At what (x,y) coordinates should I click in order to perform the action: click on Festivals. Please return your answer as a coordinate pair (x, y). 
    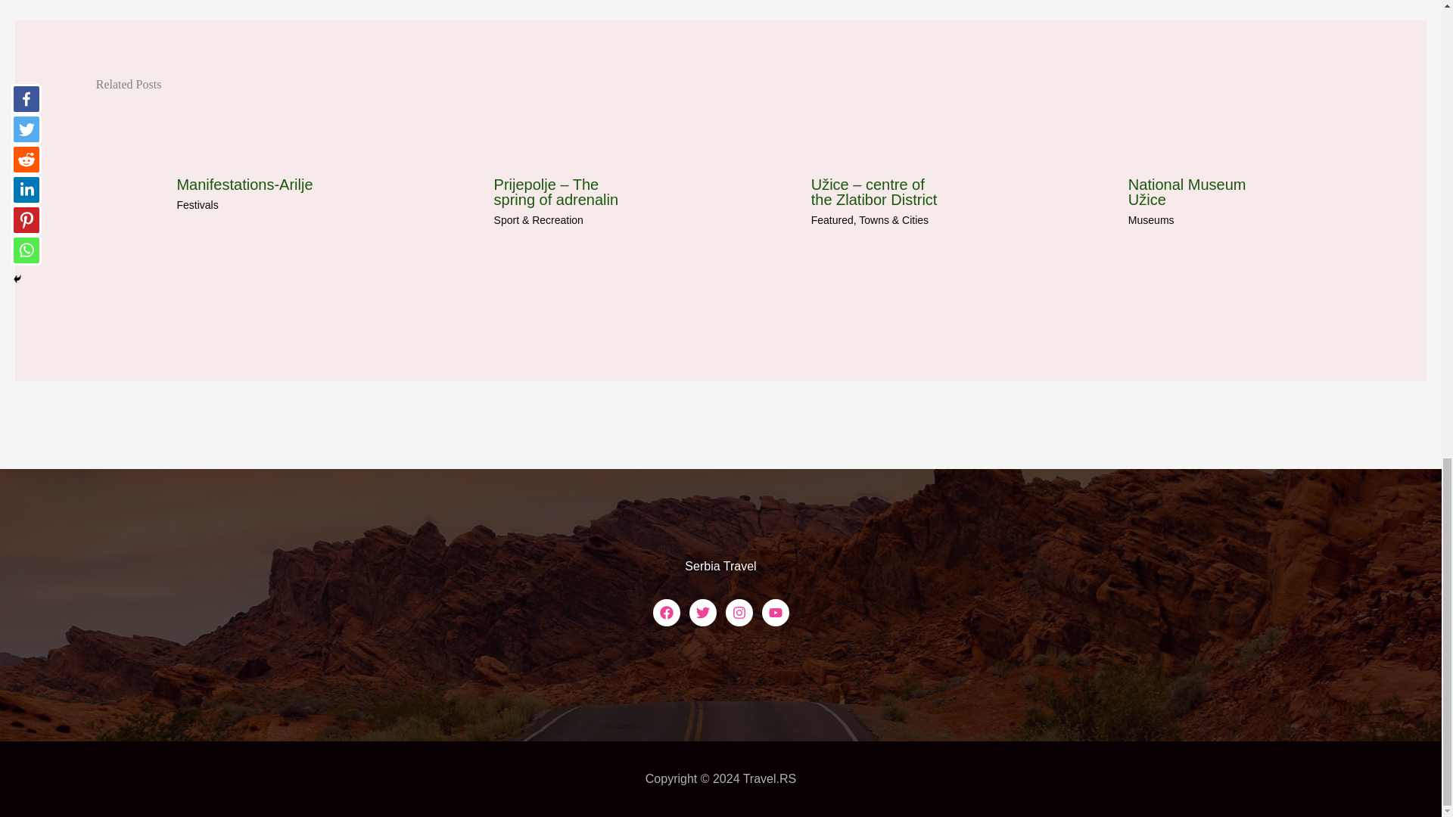
    Looking at the image, I should click on (197, 204).